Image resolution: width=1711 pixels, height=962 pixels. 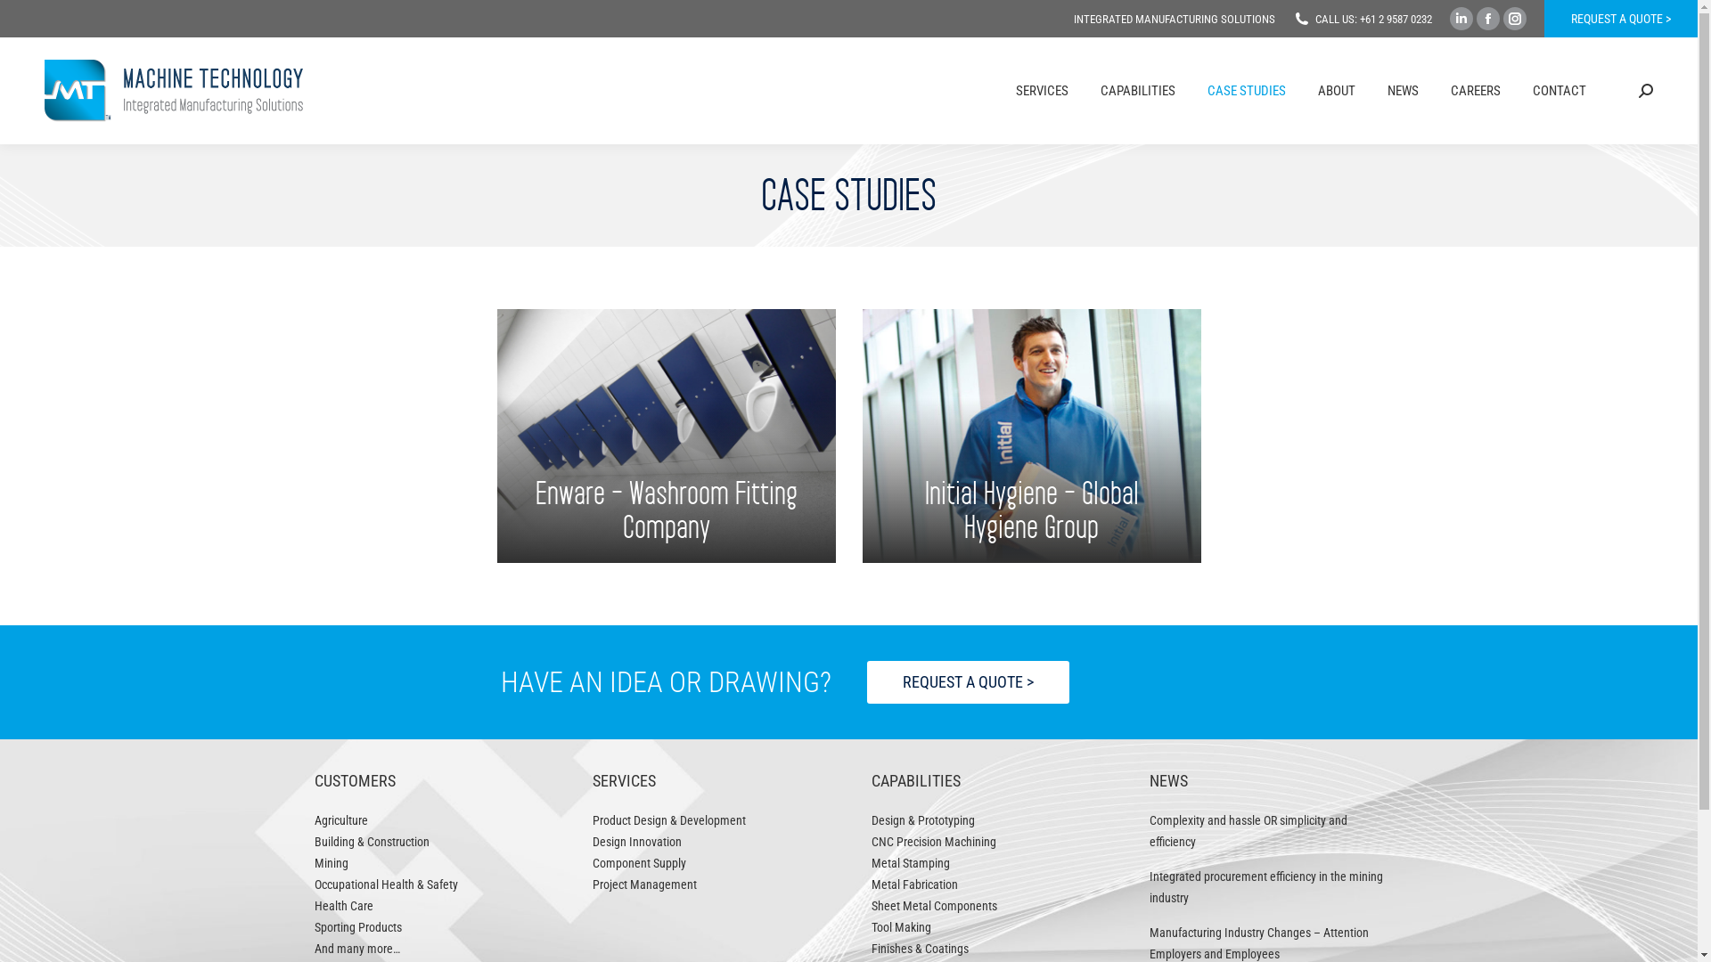 I want to click on Occupational Health & Safety, so click(x=385, y=885).